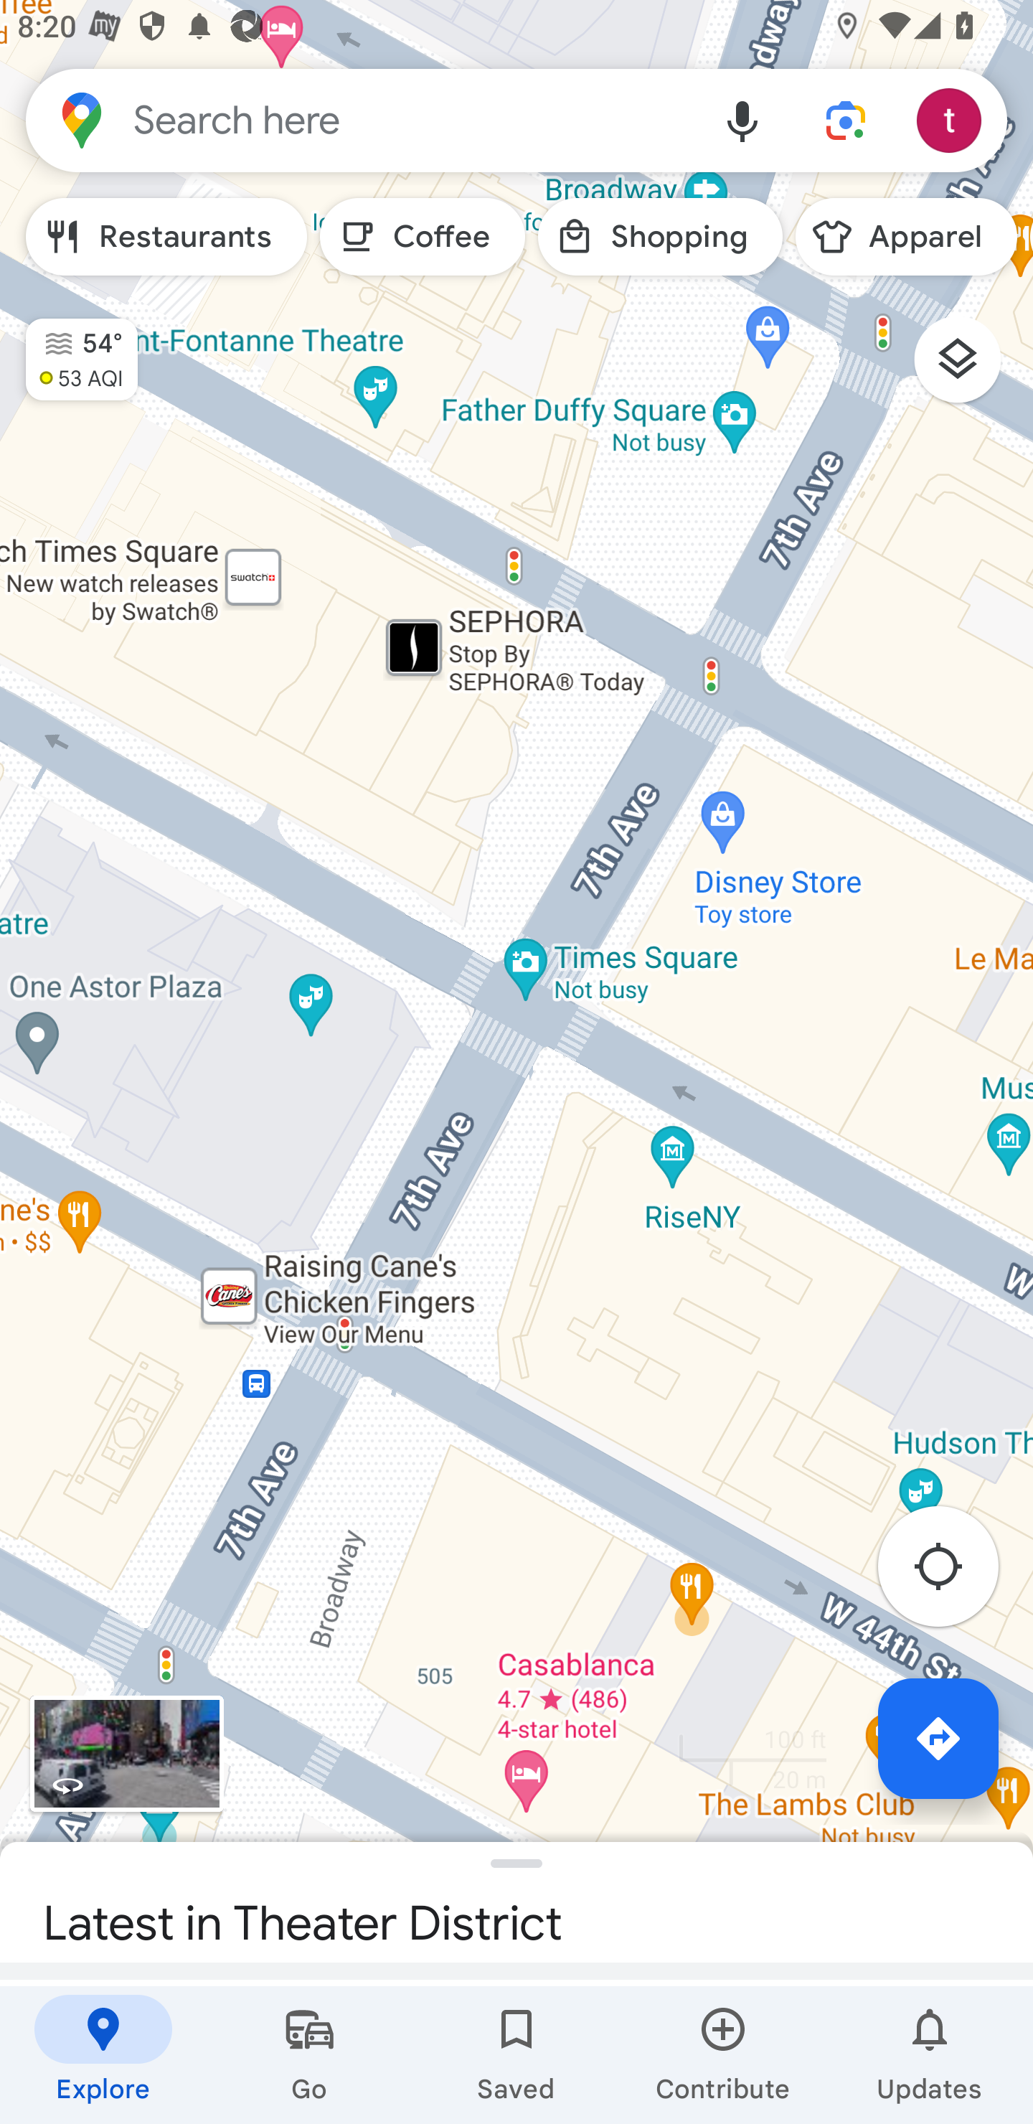 The height and width of the screenshot is (2124, 1033). Describe the element at coordinates (742, 119) in the screenshot. I see `Voice search` at that location.